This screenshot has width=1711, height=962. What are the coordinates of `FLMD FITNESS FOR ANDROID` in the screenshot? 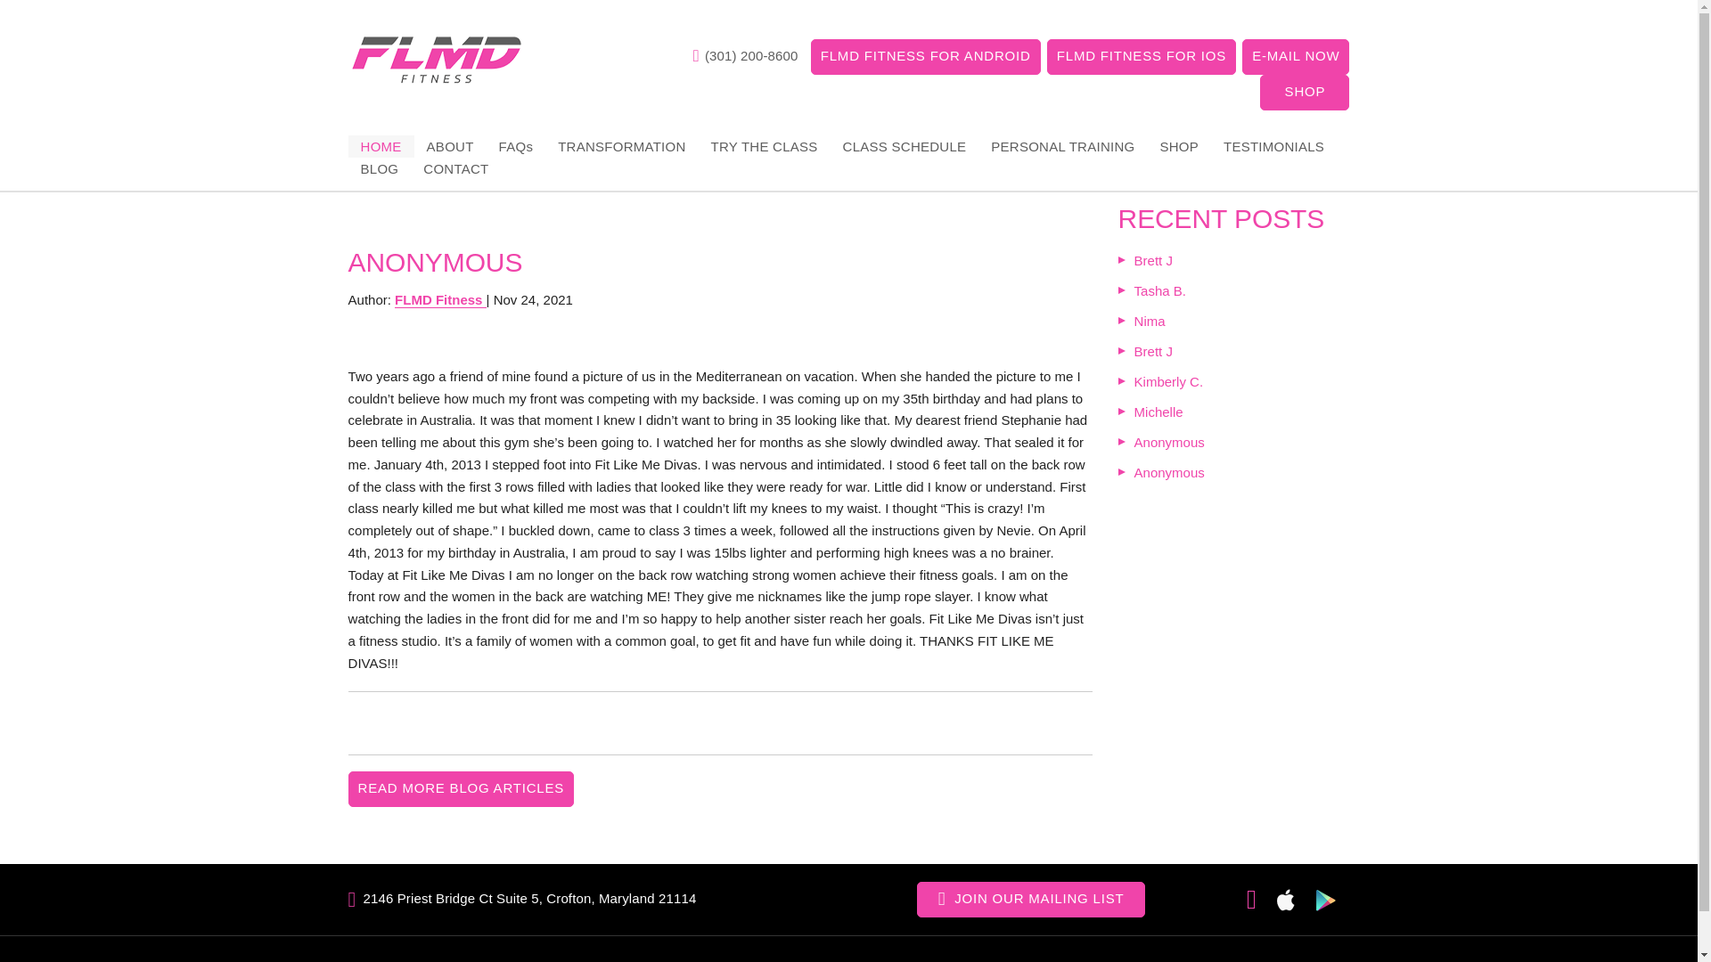 It's located at (925, 57).